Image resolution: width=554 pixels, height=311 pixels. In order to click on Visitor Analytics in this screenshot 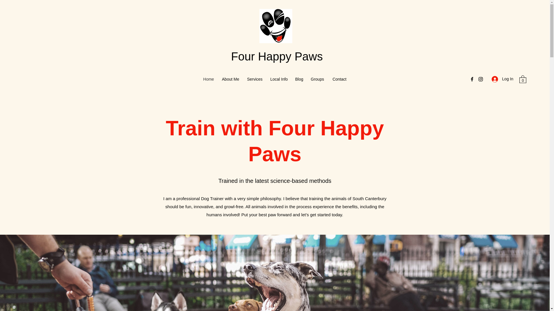, I will do `click(277, 66)`.